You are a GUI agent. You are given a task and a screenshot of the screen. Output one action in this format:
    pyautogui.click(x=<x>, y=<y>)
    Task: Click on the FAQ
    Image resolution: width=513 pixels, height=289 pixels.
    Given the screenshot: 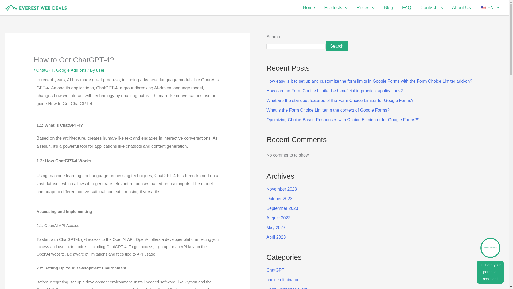 What is the action you would take?
    pyautogui.click(x=407, y=7)
    